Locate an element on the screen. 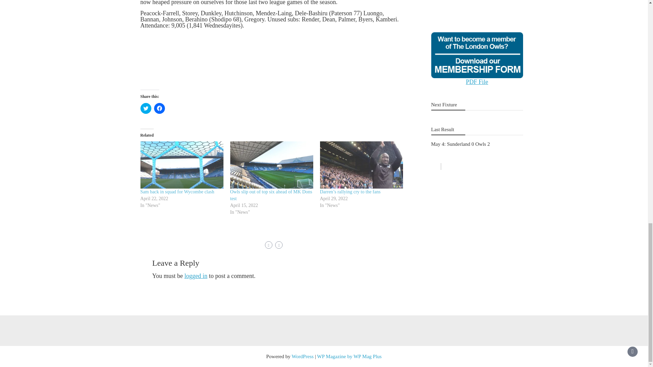 This screenshot has width=653, height=367. Sam back in squad for Wycombe clash is located at coordinates (177, 192).